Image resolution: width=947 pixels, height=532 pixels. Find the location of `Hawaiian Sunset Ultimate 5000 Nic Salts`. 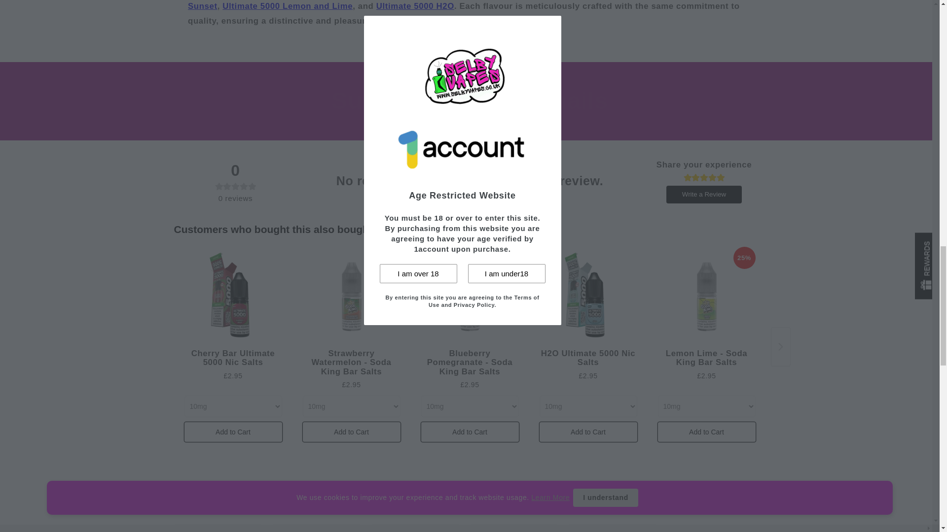

Hawaiian Sunset Ultimate 5000 Nic Salts is located at coordinates (457, 5).